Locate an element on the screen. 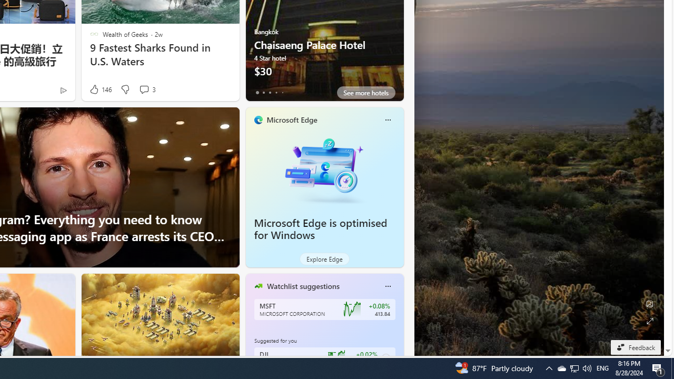 The image size is (674, 379). More options is located at coordinates (388, 286).